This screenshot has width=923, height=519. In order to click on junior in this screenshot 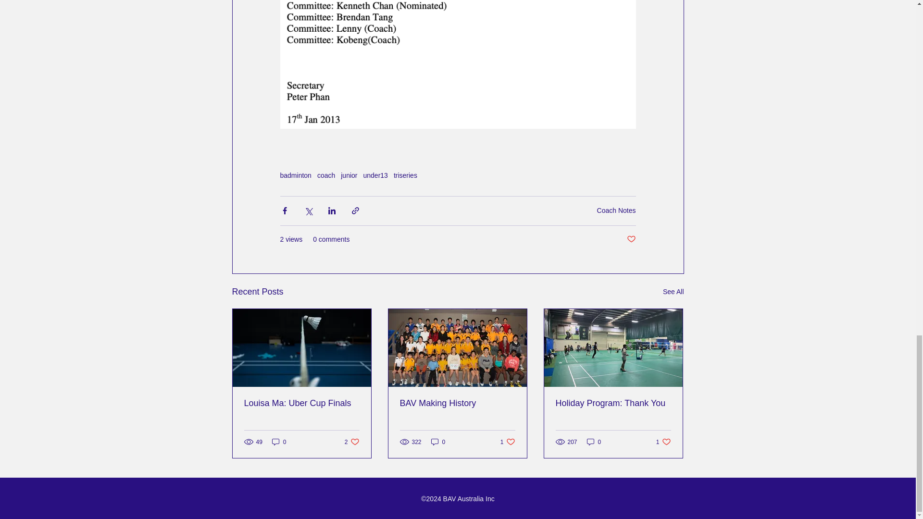, I will do `click(349, 175)`.